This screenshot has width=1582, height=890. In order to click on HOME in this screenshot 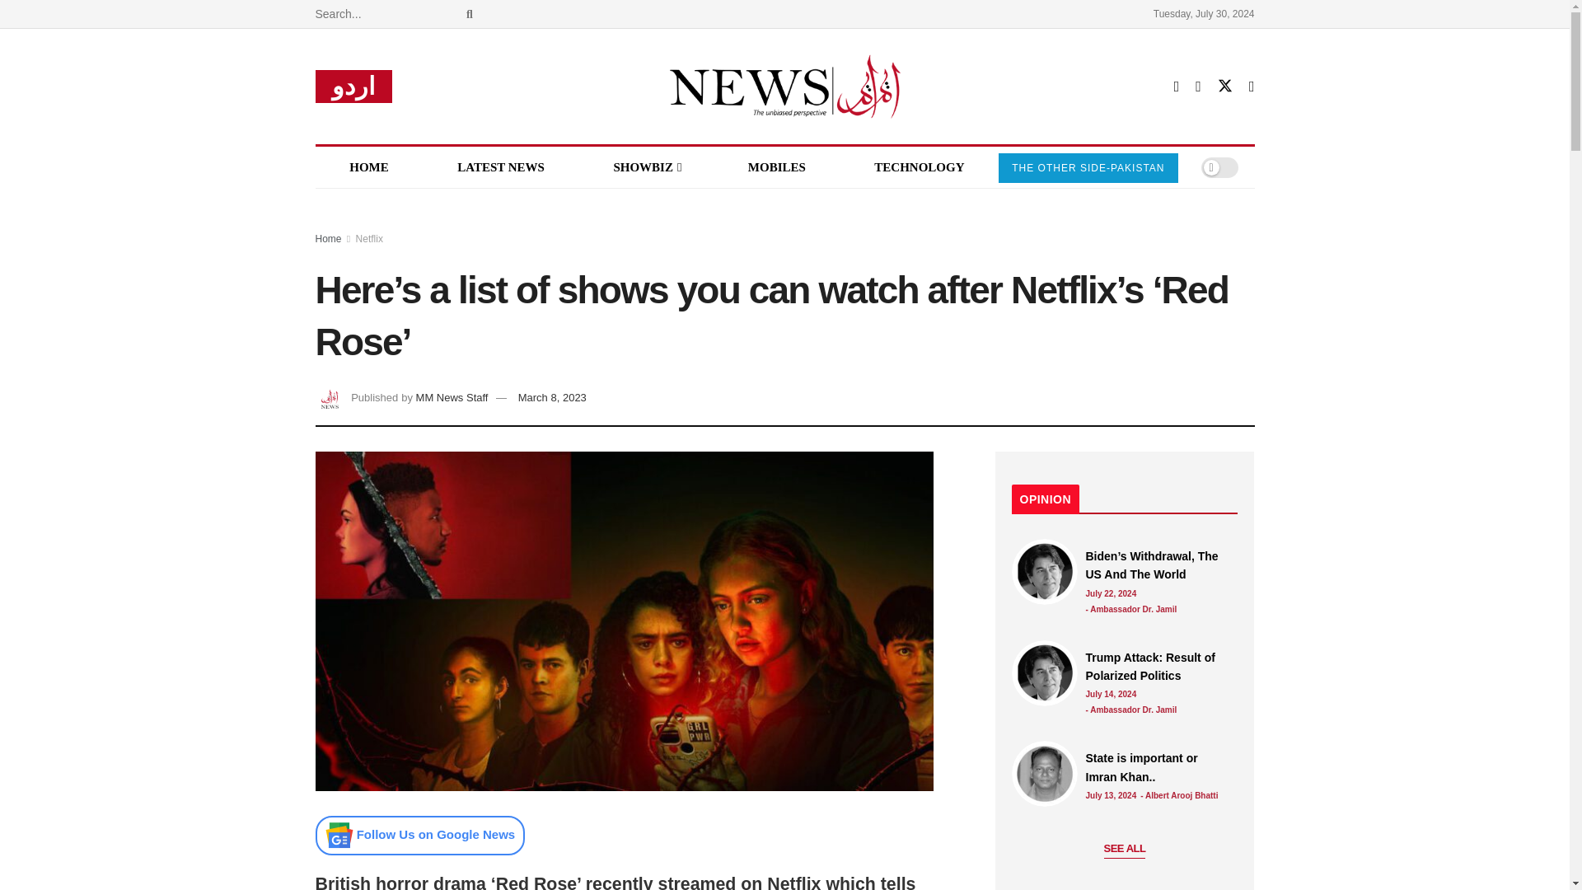, I will do `click(368, 166)`.